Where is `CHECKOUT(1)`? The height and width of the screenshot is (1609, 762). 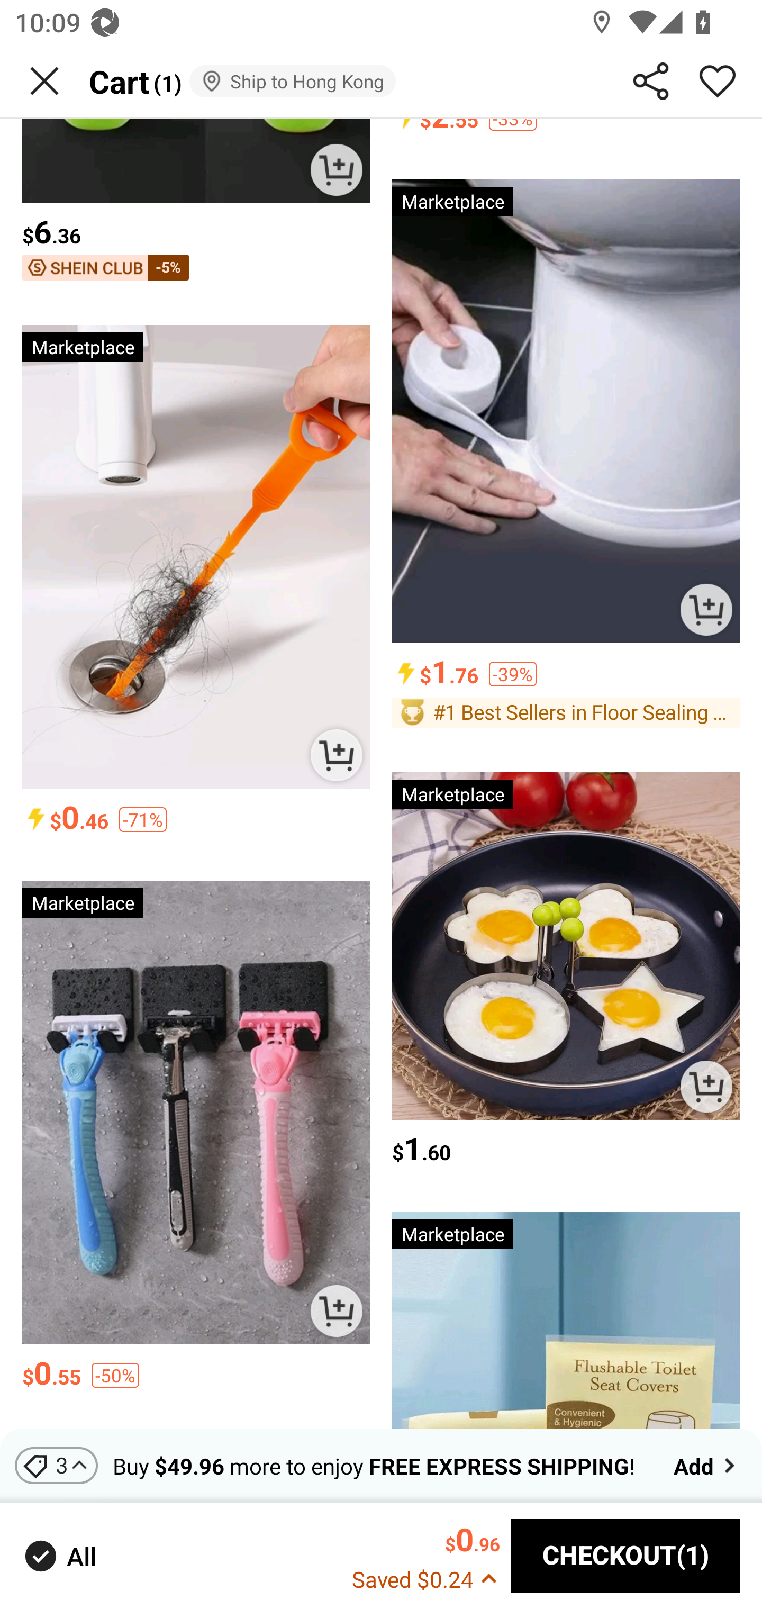 CHECKOUT(1) is located at coordinates (625, 1556).